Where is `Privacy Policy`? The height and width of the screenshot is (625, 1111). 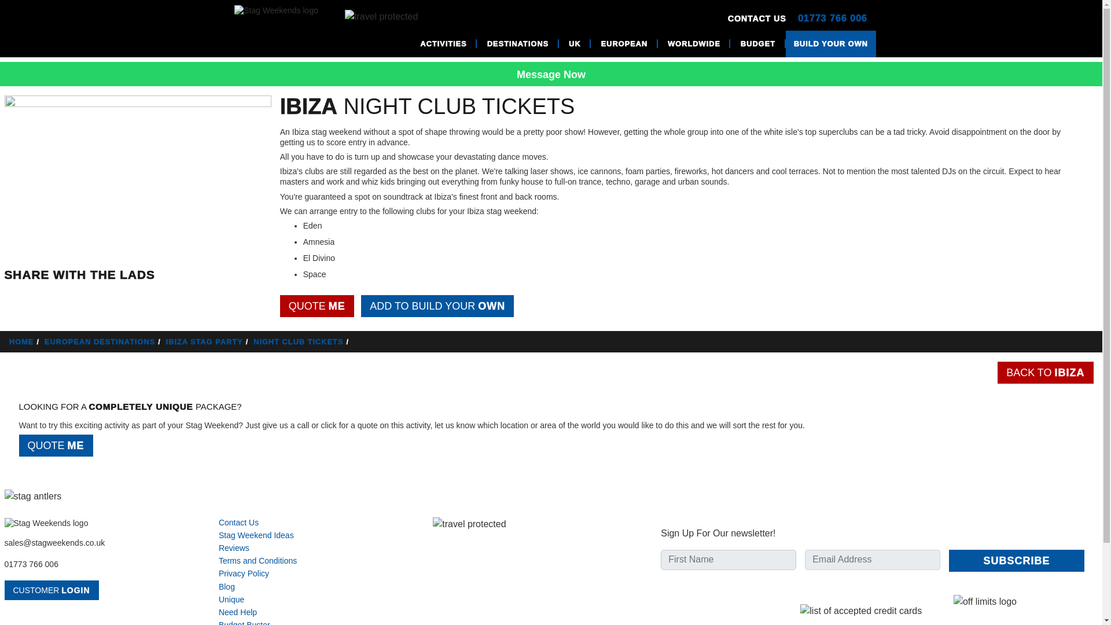 Privacy Policy is located at coordinates (244, 573).